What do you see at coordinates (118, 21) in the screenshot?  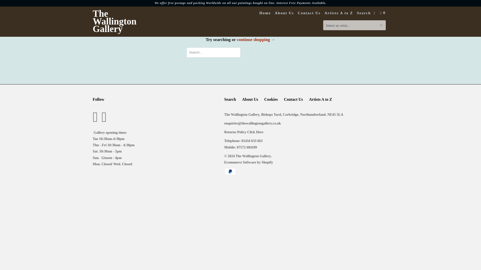 I see `The Wallington Gallery` at bounding box center [118, 21].